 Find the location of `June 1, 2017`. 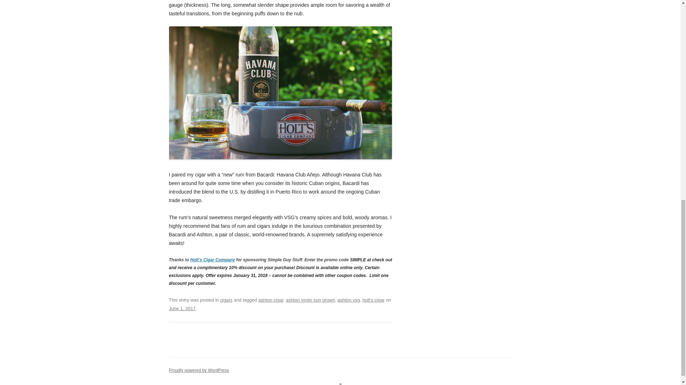

June 1, 2017 is located at coordinates (182, 308).